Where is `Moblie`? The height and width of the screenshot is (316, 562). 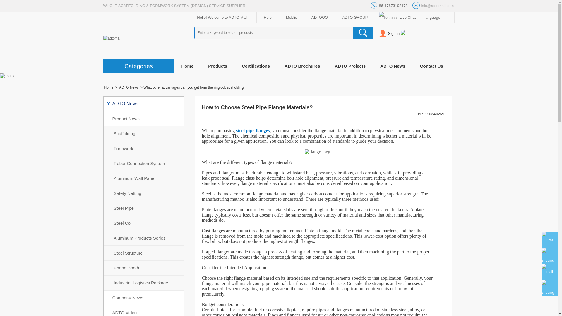 Moblie is located at coordinates (292, 17).